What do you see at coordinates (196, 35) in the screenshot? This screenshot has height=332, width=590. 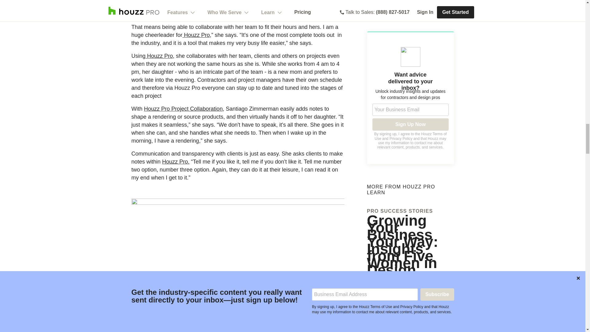 I see `Houzz Pro` at bounding box center [196, 35].